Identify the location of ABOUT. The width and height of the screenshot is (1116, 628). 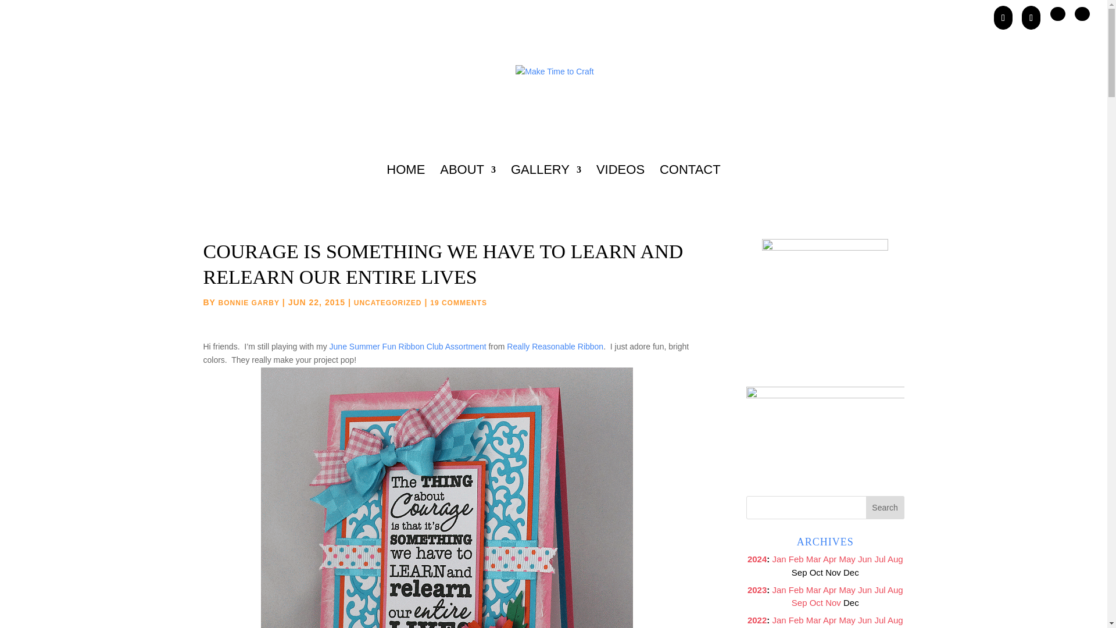
(467, 185).